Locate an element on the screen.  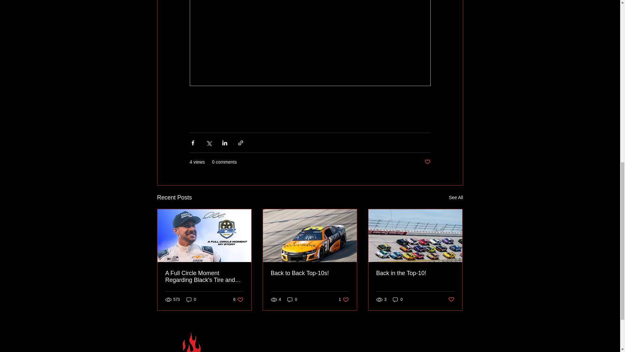
Post not marked as liked is located at coordinates (271, 351).